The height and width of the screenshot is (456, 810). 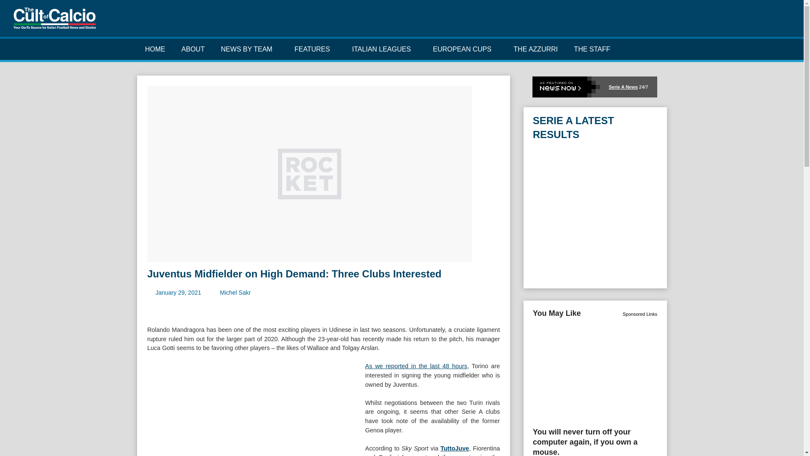 I want to click on HOME, so click(x=155, y=49).